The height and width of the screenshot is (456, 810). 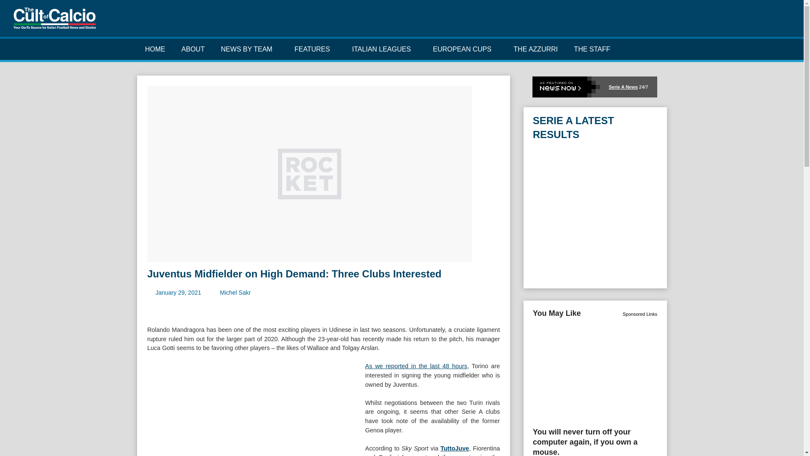 I want to click on HOME, so click(x=155, y=49).